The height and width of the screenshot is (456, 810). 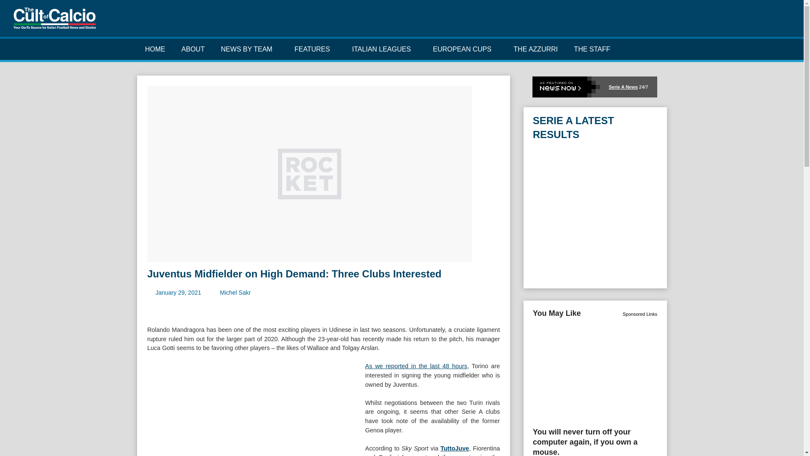 I want to click on HOME, so click(x=155, y=49).